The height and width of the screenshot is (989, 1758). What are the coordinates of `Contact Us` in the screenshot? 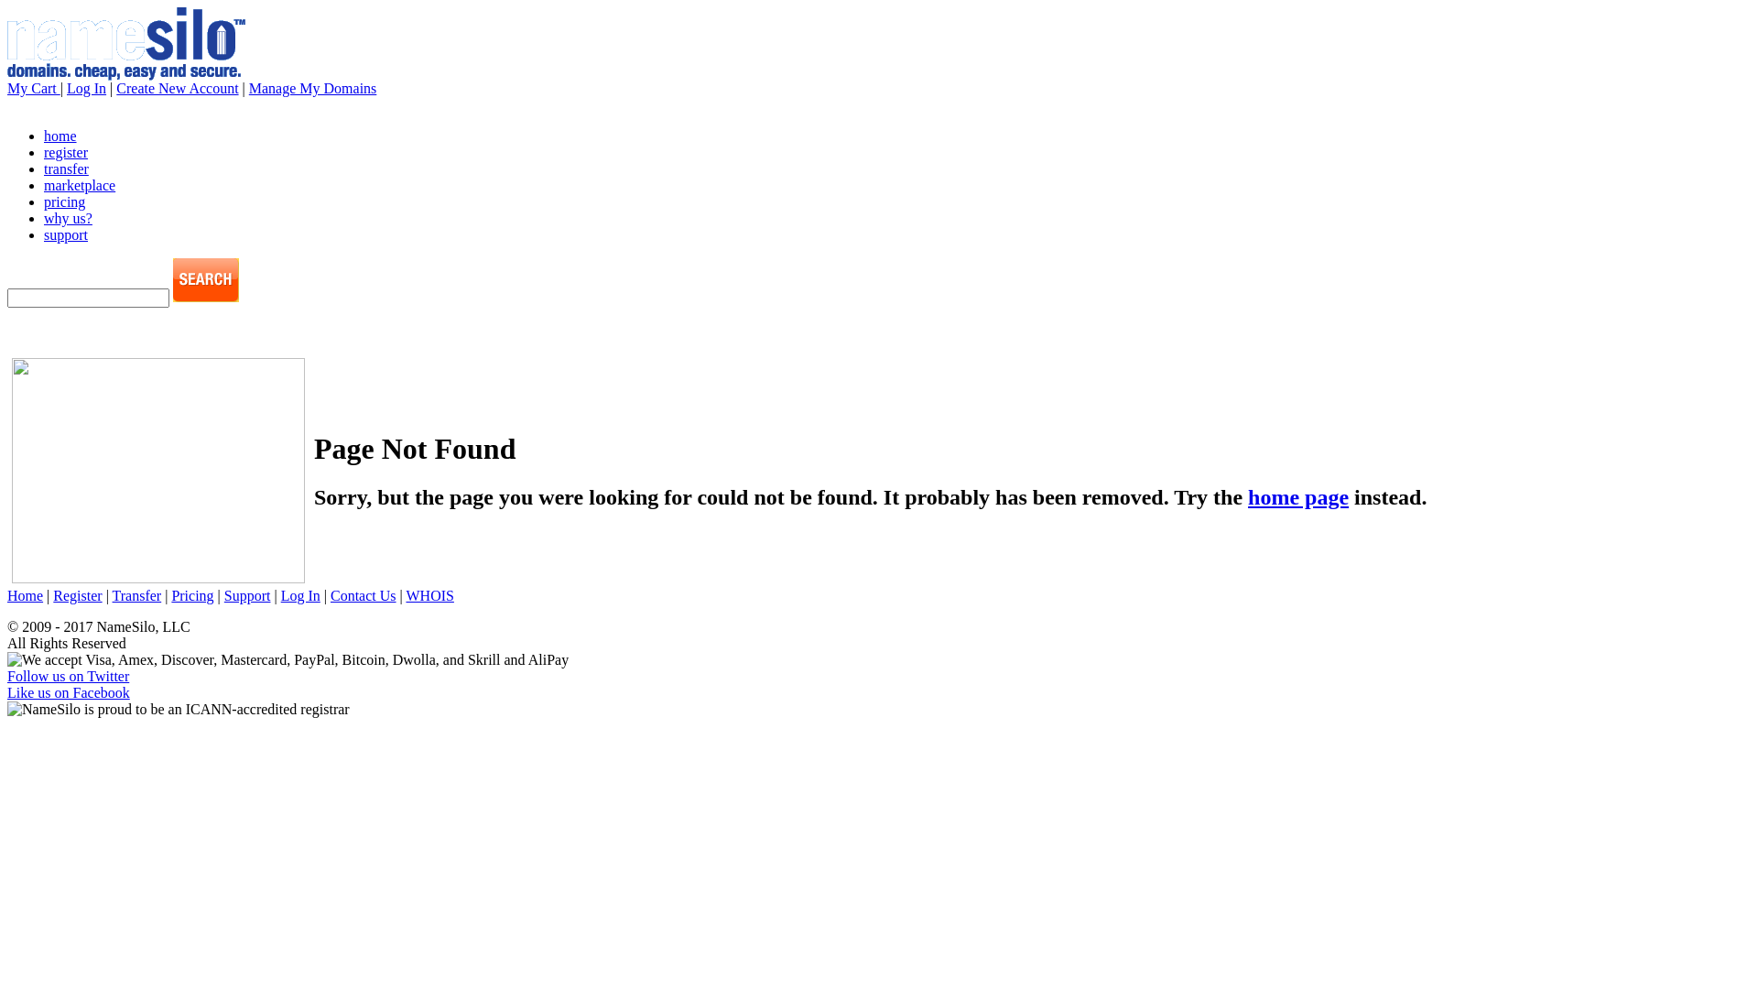 It's located at (364, 595).